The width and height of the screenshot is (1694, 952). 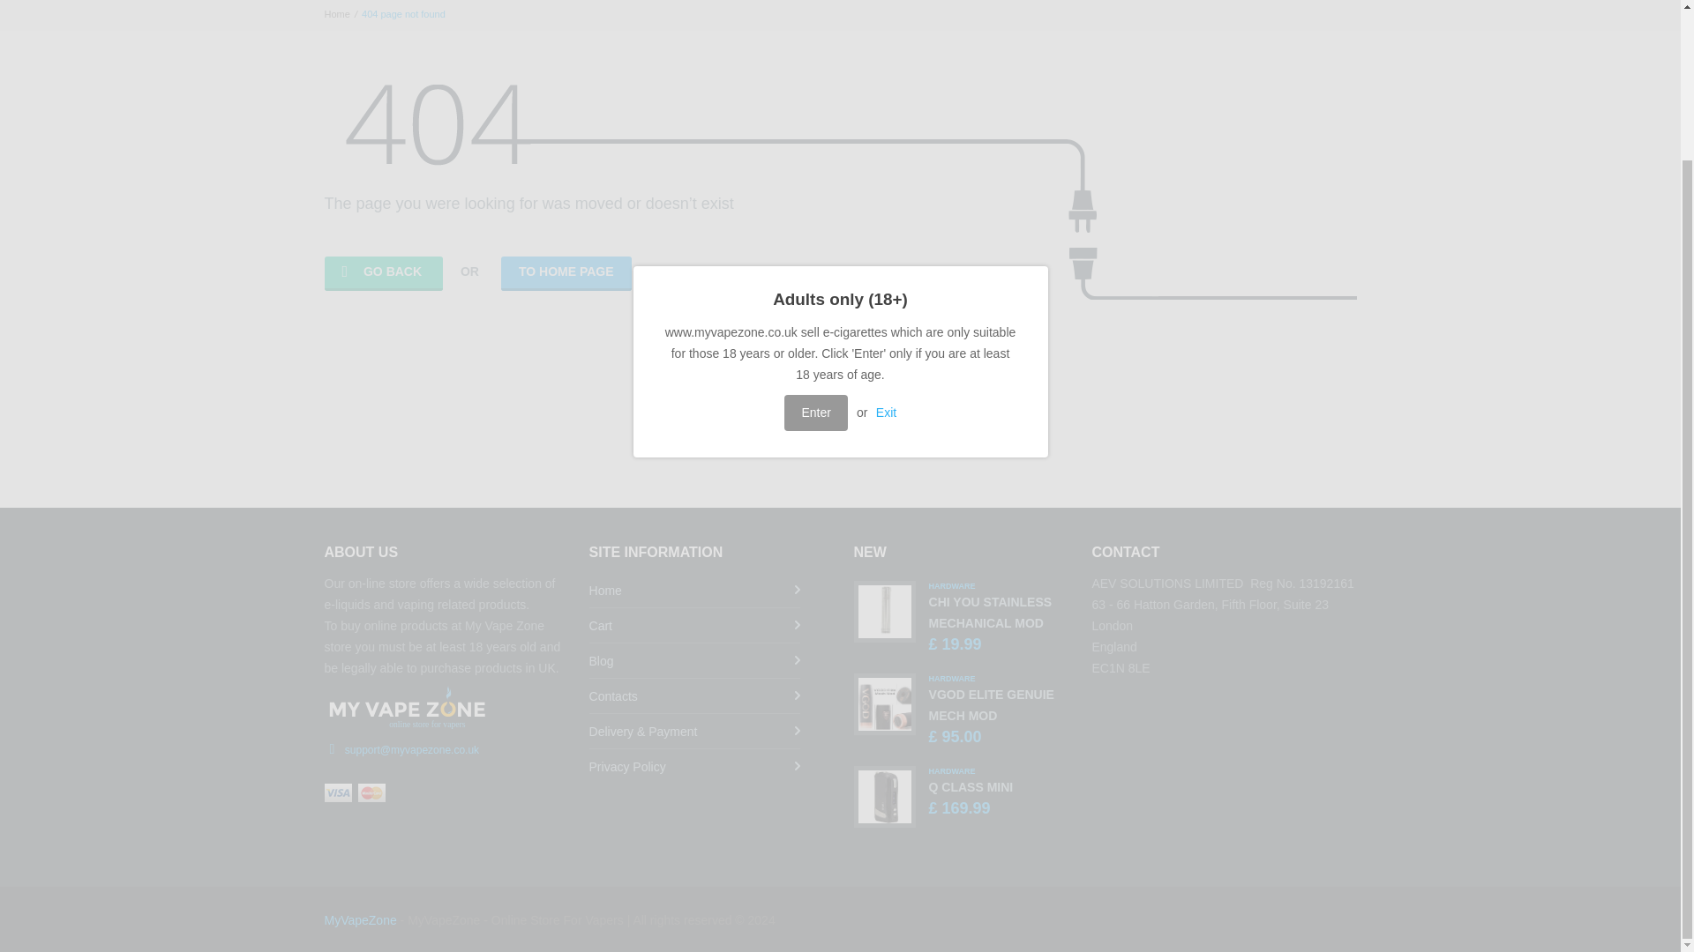 What do you see at coordinates (695, 695) in the screenshot?
I see `Contacts` at bounding box center [695, 695].